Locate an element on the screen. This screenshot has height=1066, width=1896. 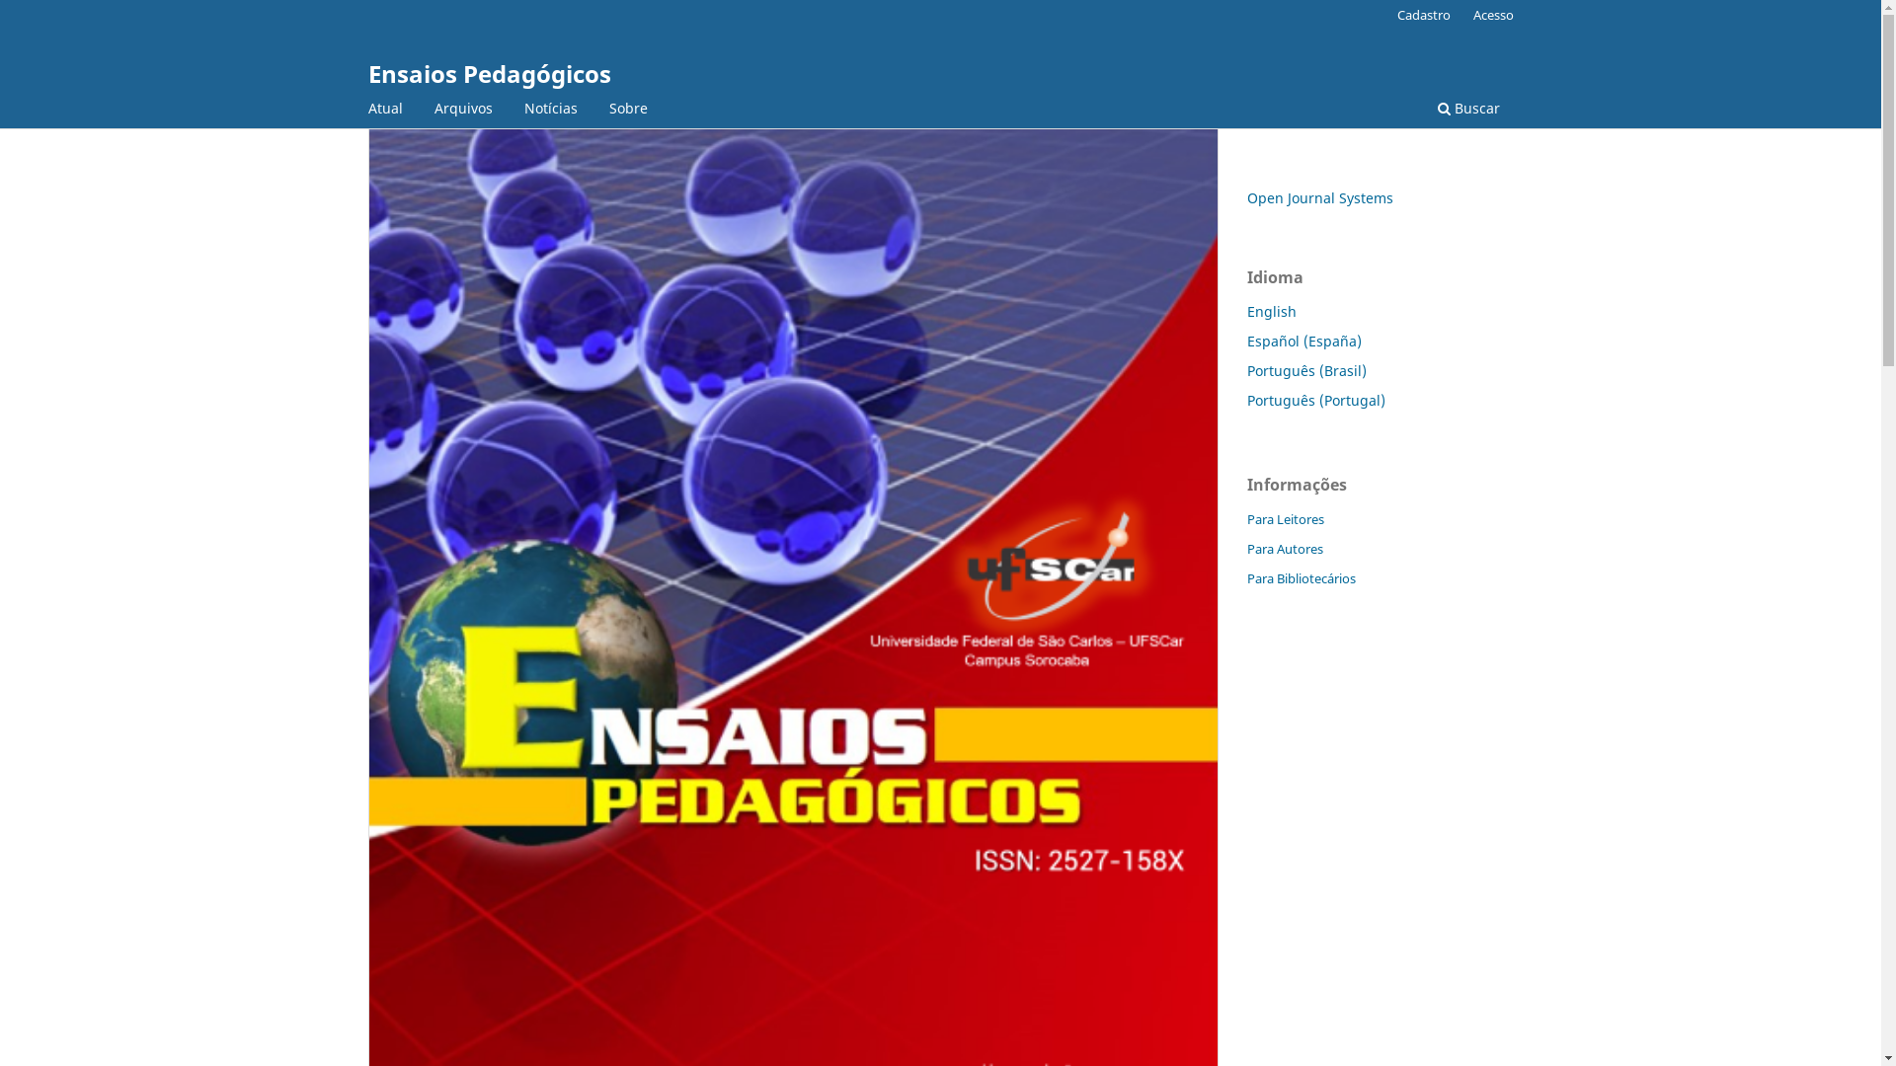
Para Autores is located at coordinates (1284, 549).